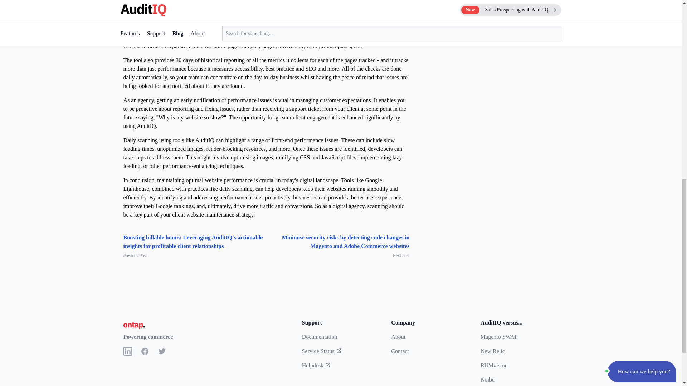 The image size is (687, 386). I want to click on AuditIQ, so click(133, 37).